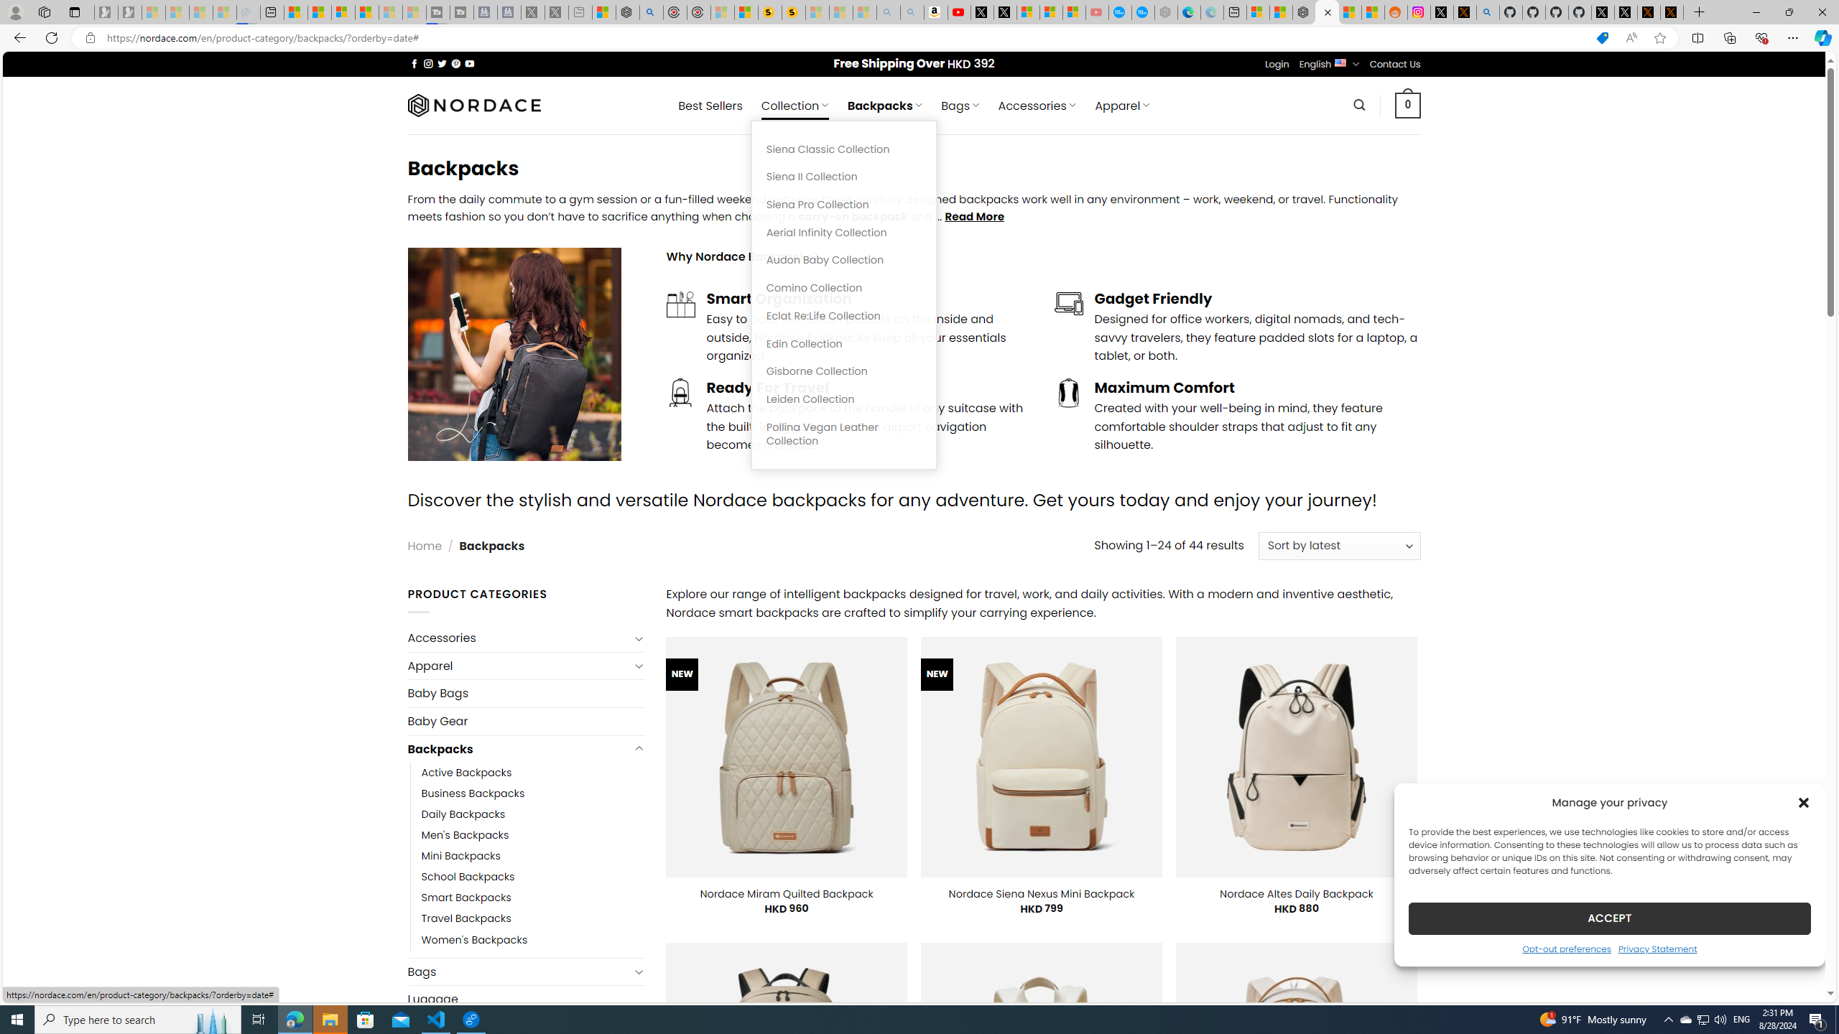 Image resolution: width=1839 pixels, height=1034 pixels. What do you see at coordinates (710, 106) in the screenshot?
I see ` Best Sellers` at bounding box center [710, 106].